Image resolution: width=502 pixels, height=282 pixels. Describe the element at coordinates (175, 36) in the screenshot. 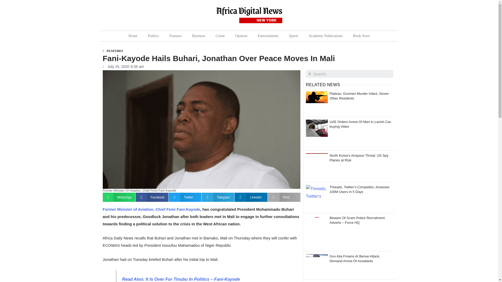

I see `Features` at that location.